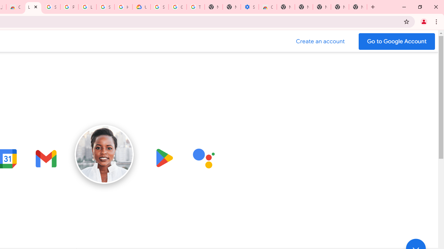 Image resolution: width=444 pixels, height=249 pixels. Describe the element at coordinates (160, 7) in the screenshot. I see `Sign in - Google Accounts` at that location.